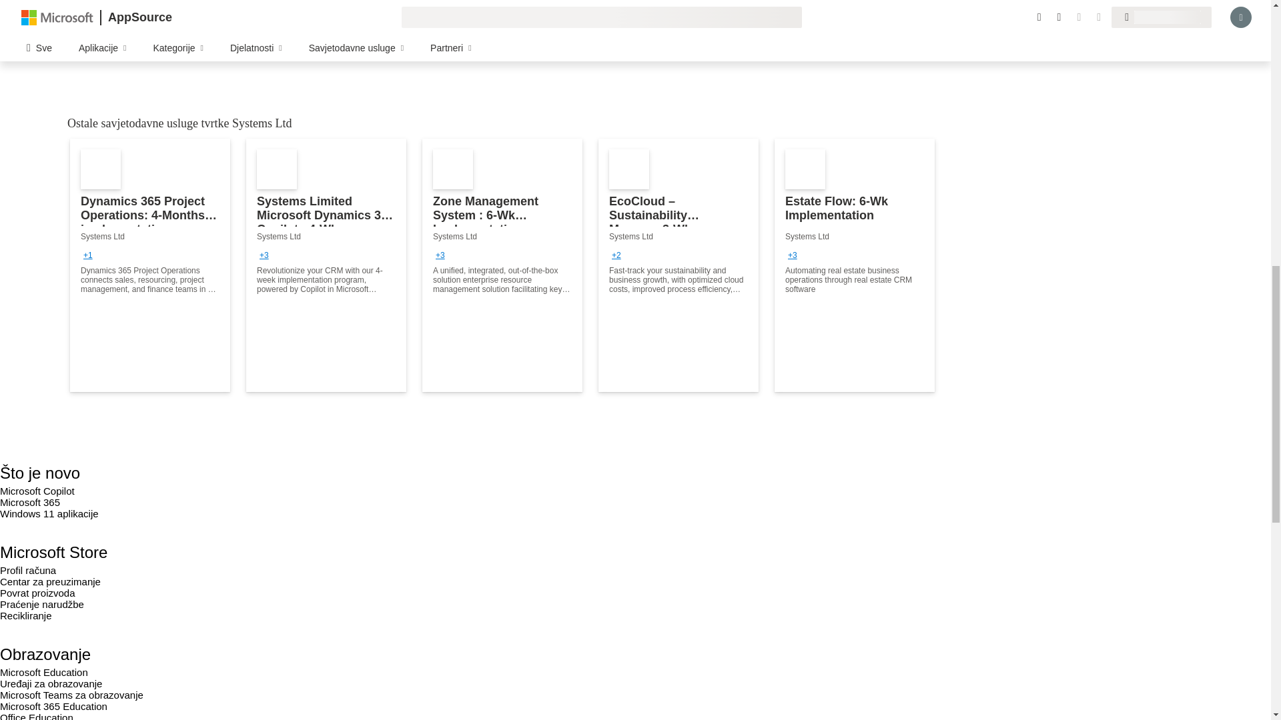 Image resolution: width=1281 pixels, height=720 pixels. Describe the element at coordinates (36, 716) in the screenshot. I see `Office Education` at that location.